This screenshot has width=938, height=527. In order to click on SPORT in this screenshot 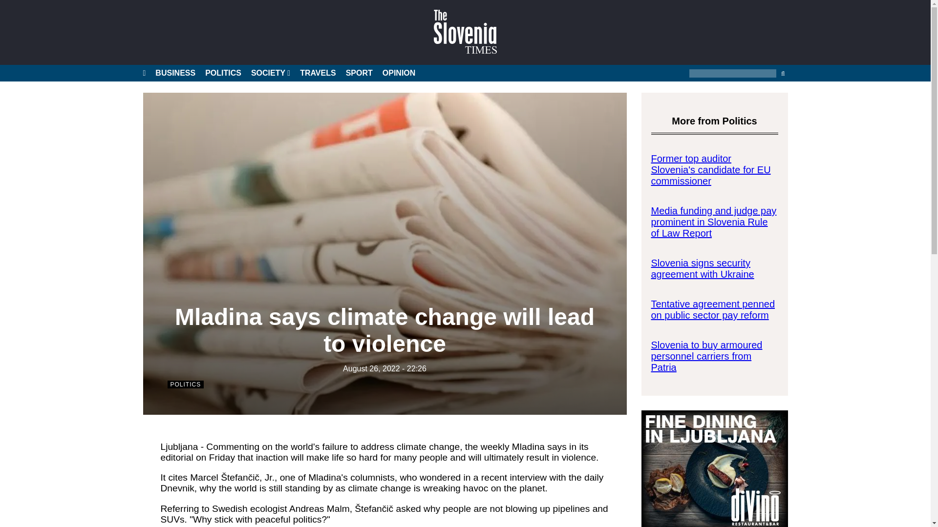, I will do `click(359, 73)`.